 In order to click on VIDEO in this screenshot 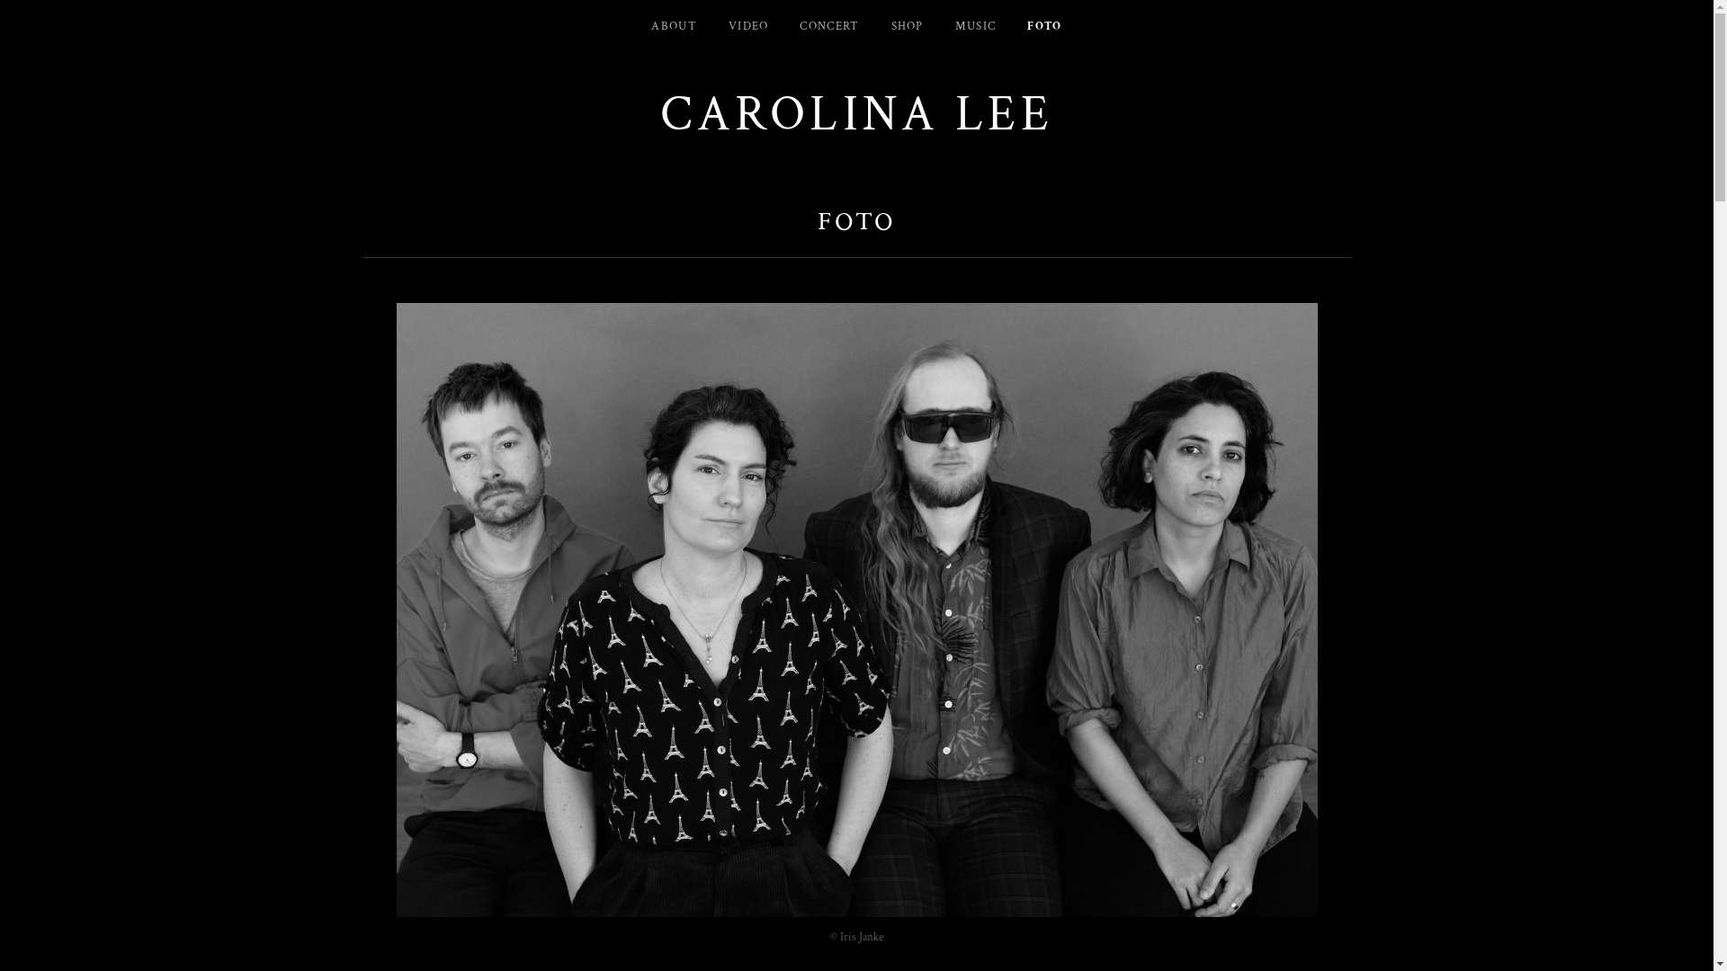, I will do `click(748, 27)`.